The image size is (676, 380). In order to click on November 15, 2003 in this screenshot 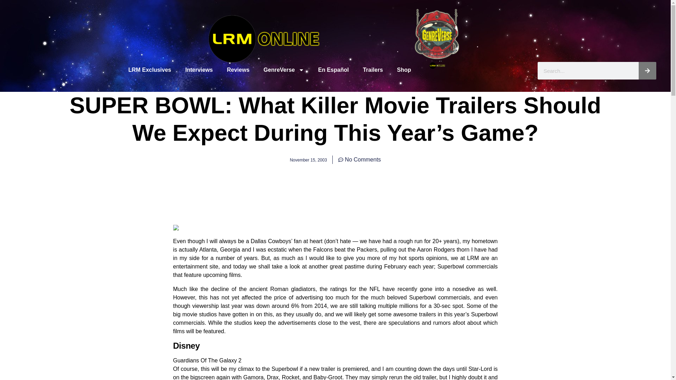, I will do `click(308, 159)`.